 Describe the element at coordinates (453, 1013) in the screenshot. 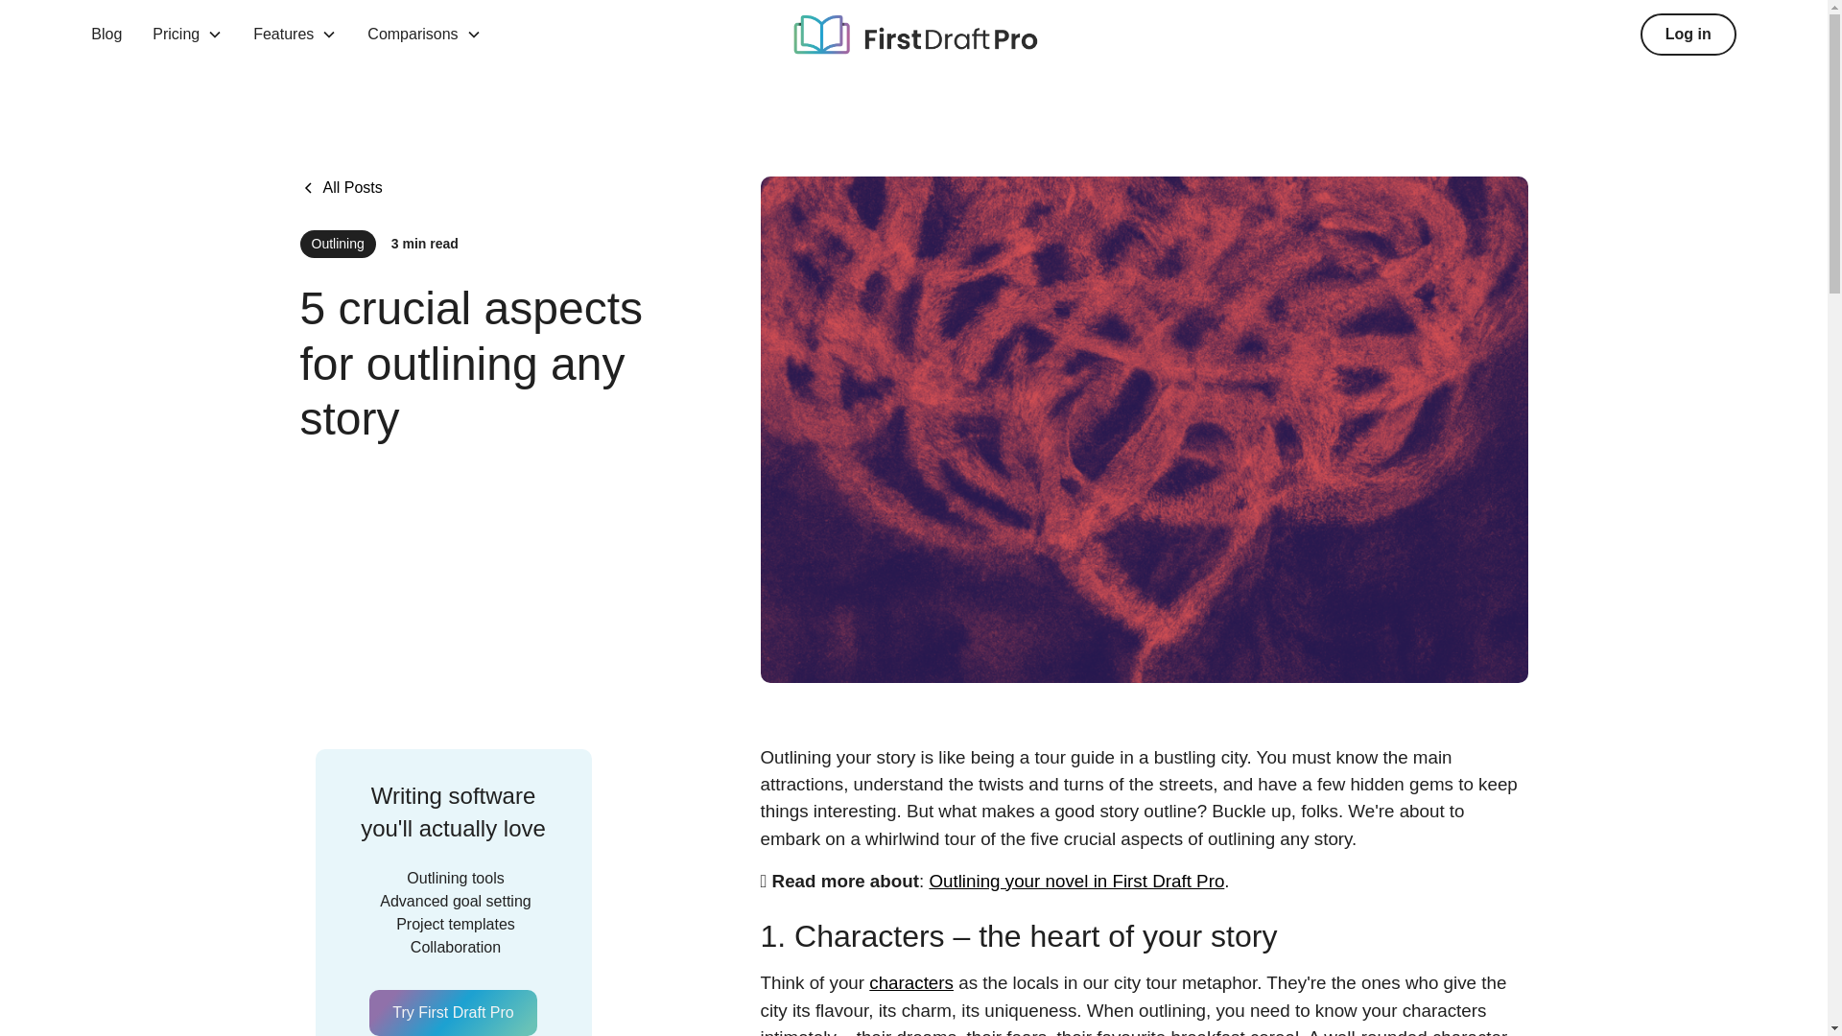

I see `Try First Draft Pro` at that location.